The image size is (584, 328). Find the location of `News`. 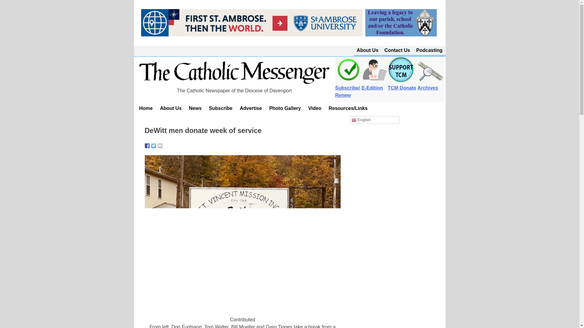

News is located at coordinates (195, 108).